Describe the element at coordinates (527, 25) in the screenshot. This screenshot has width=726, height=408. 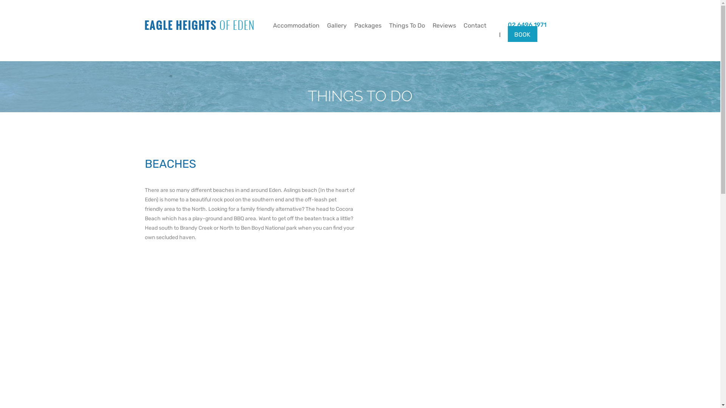
I see `02 6496 1971` at that location.